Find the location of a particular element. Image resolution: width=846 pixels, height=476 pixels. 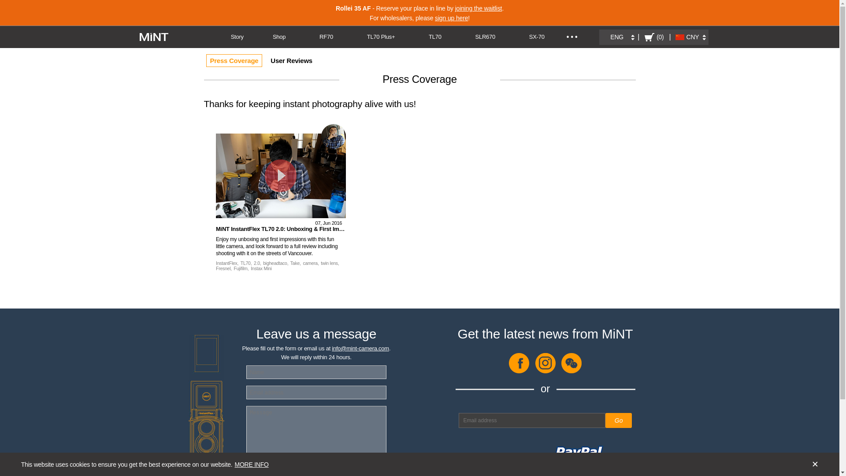

SLR670 is located at coordinates (485, 37).